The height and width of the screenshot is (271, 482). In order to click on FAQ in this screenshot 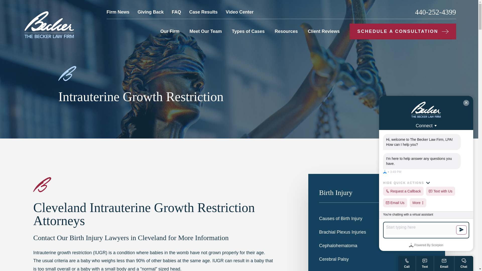, I will do `click(176, 12)`.